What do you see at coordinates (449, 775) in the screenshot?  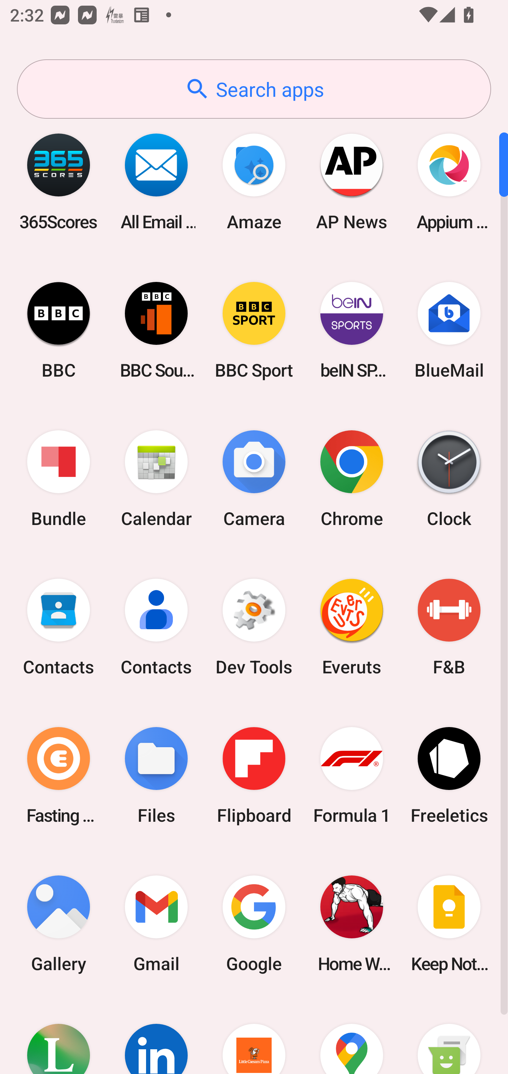 I see `Freeletics` at bounding box center [449, 775].